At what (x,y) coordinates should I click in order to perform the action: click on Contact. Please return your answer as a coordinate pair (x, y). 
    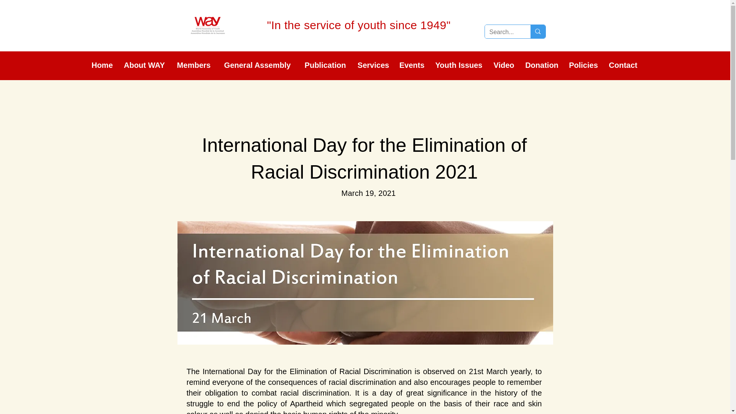
    Looking at the image, I should click on (623, 65).